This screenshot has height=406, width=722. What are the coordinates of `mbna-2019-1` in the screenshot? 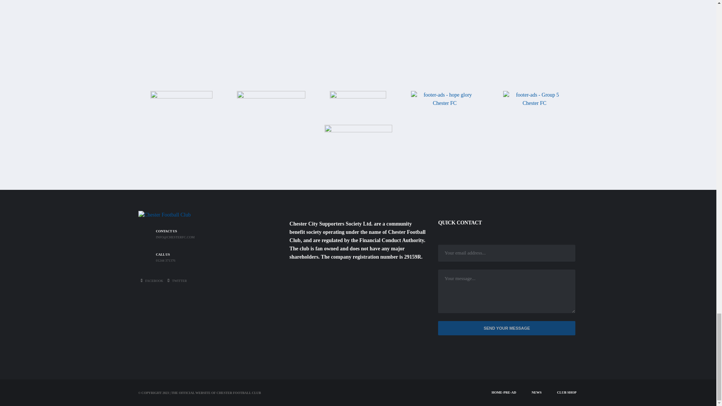 It's located at (271, 106).